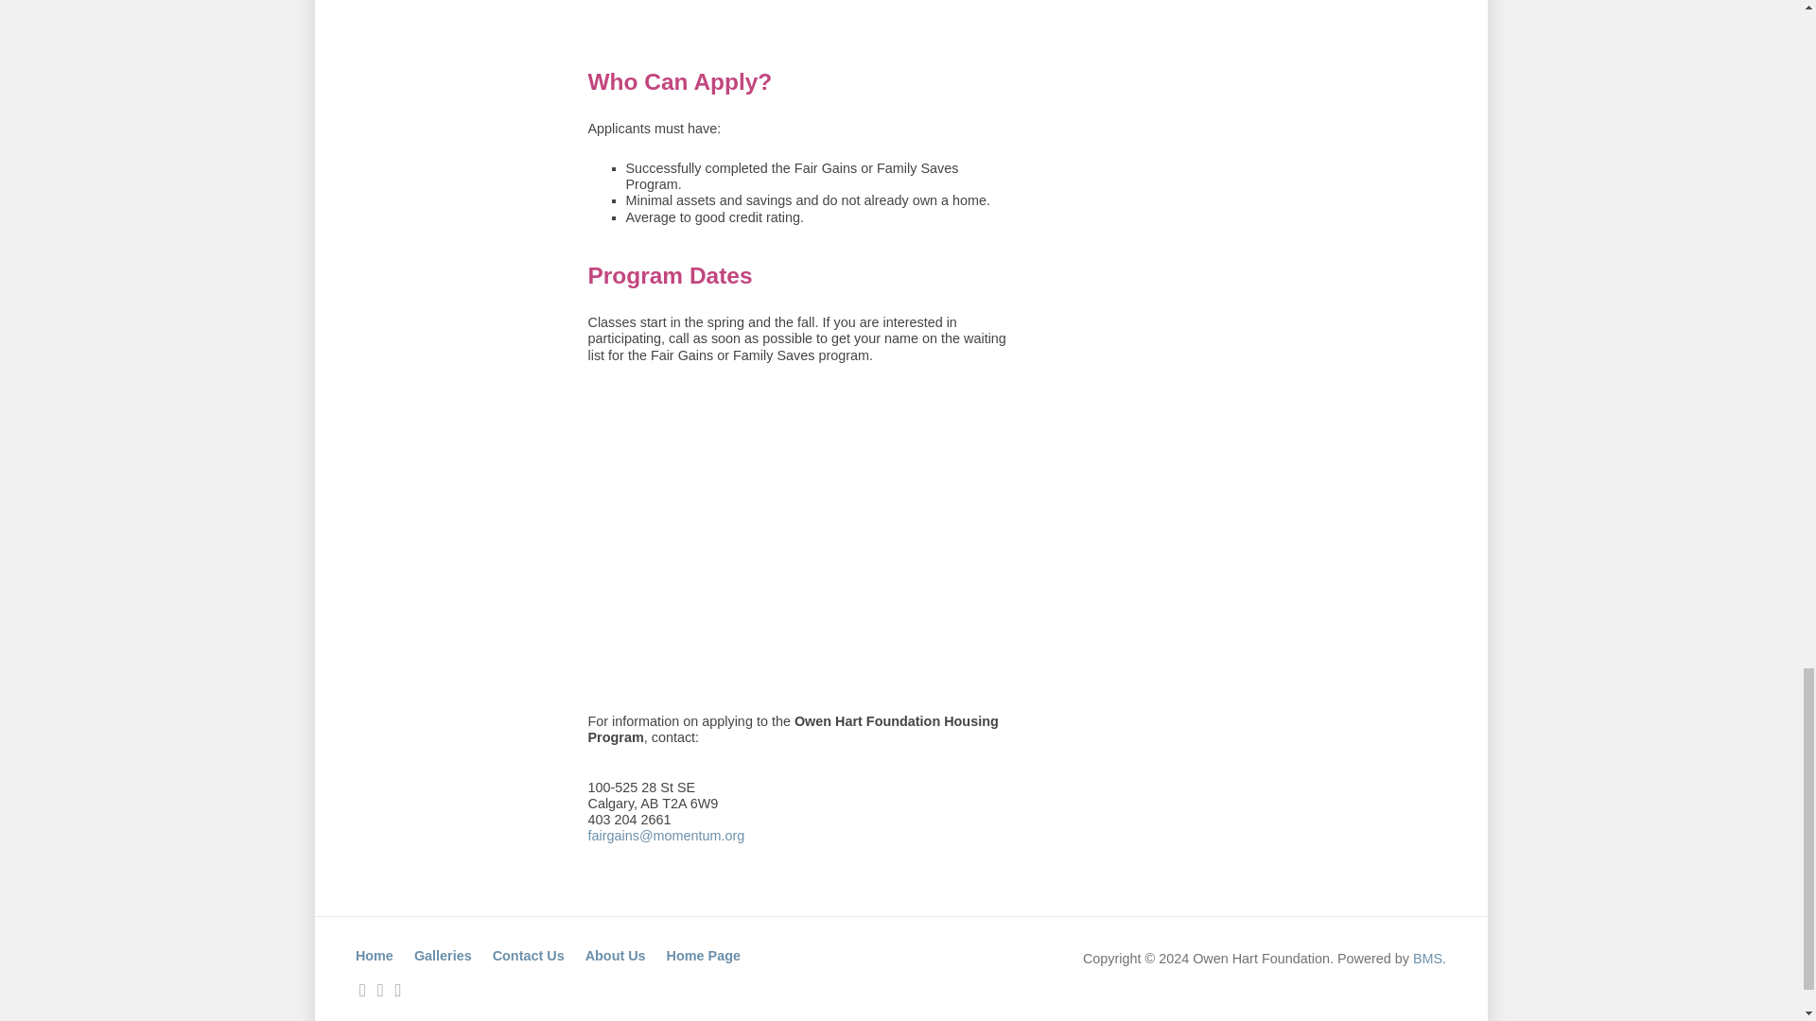 This screenshot has height=1021, width=1816. Describe the element at coordinates (730, 539) in the screenshot. I see `logo` at that location.